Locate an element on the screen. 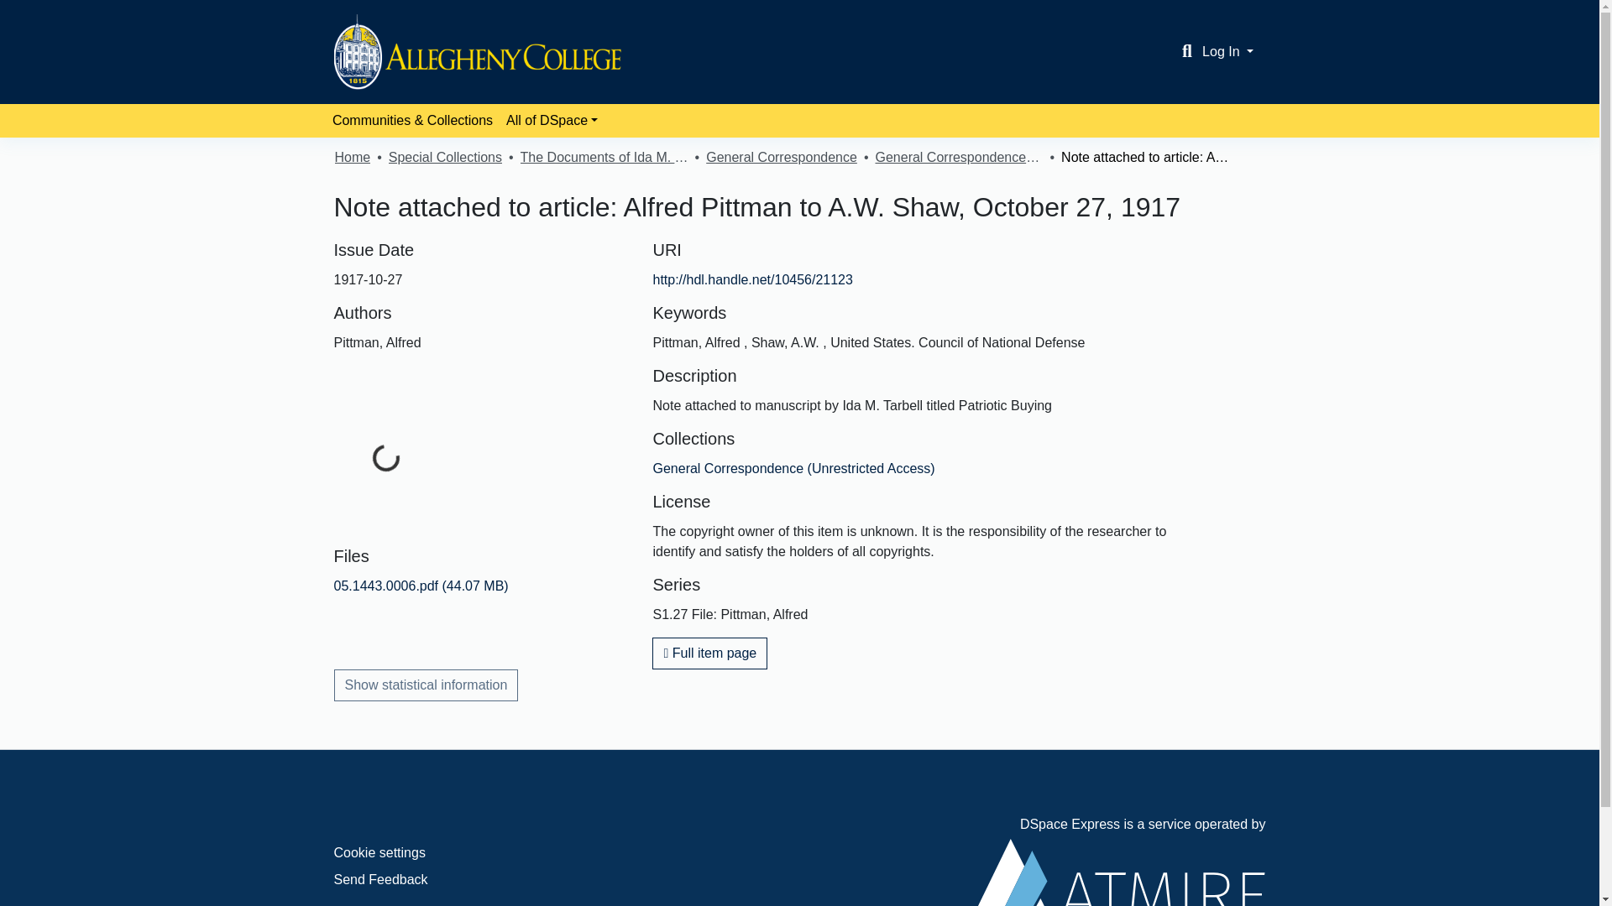 Image resolution: width=1612 pixels, height=906 pixels. The Documents of Ida M. Tarbell is located at coordinates (604, 158).